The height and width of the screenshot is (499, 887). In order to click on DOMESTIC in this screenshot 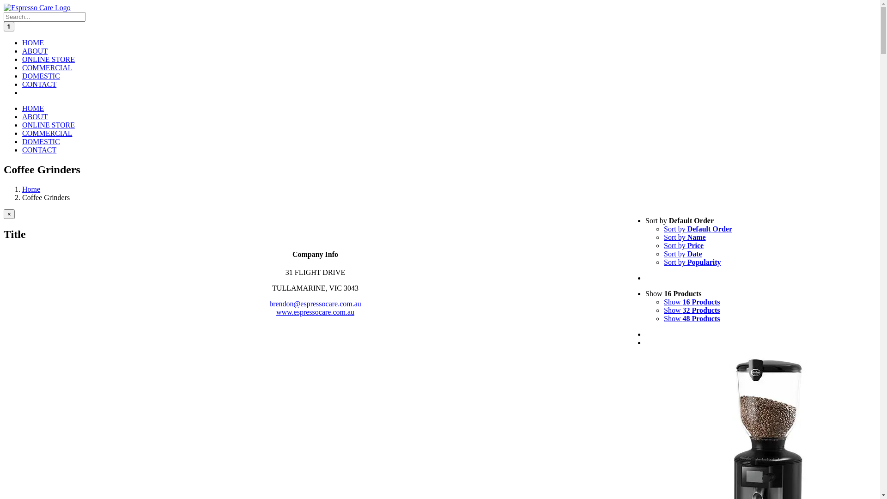, I will do `click(41, 76)`.